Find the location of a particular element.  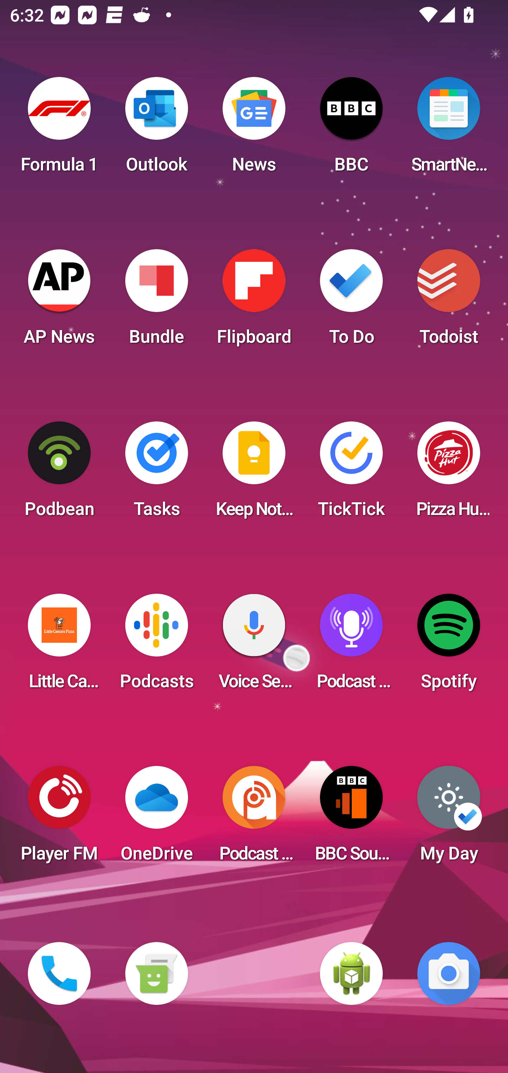

AP News is located at coordinates (59, 301).